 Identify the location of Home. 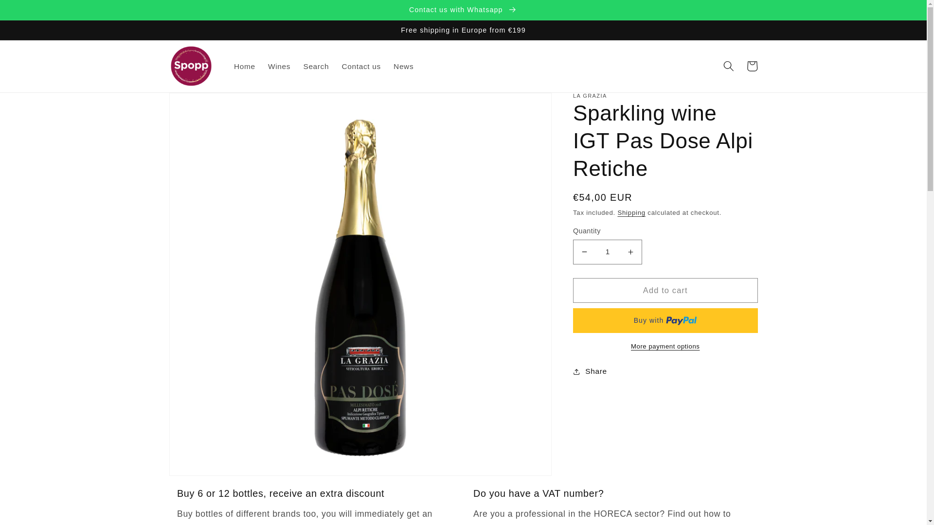
(244, 66).